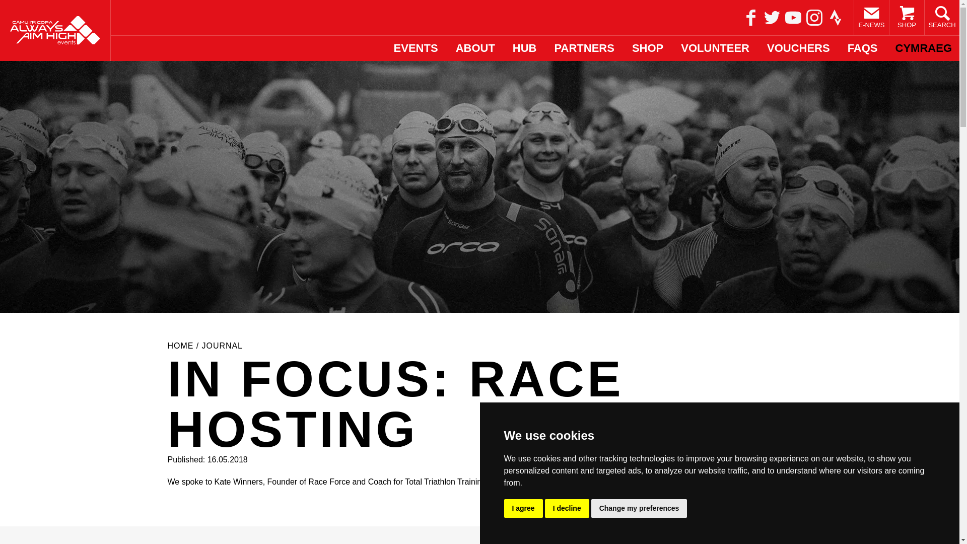  What do you see at coordinates (222, 346) in the screenshot?
I see `JOURNAL` at bounding box center [222, 346].